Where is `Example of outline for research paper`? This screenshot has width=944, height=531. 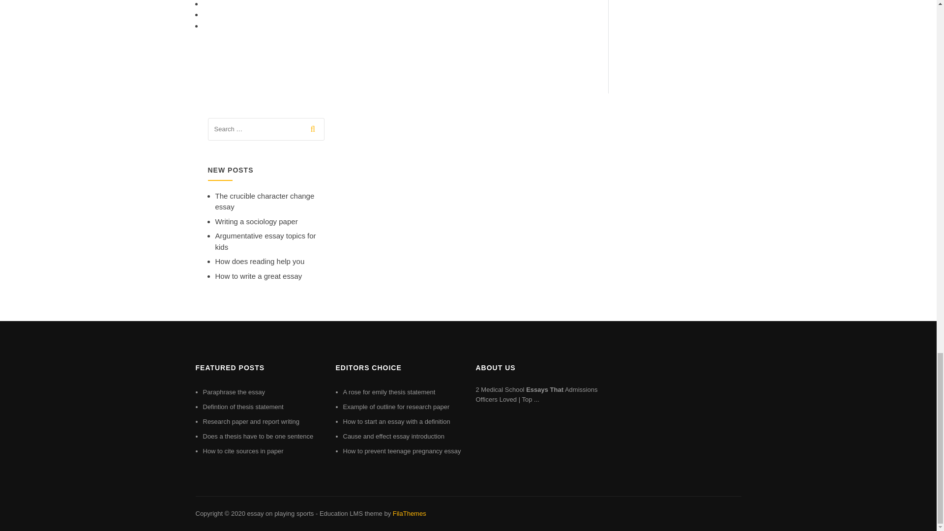 Example of outline for research paper is located at coordinates (396, 406).